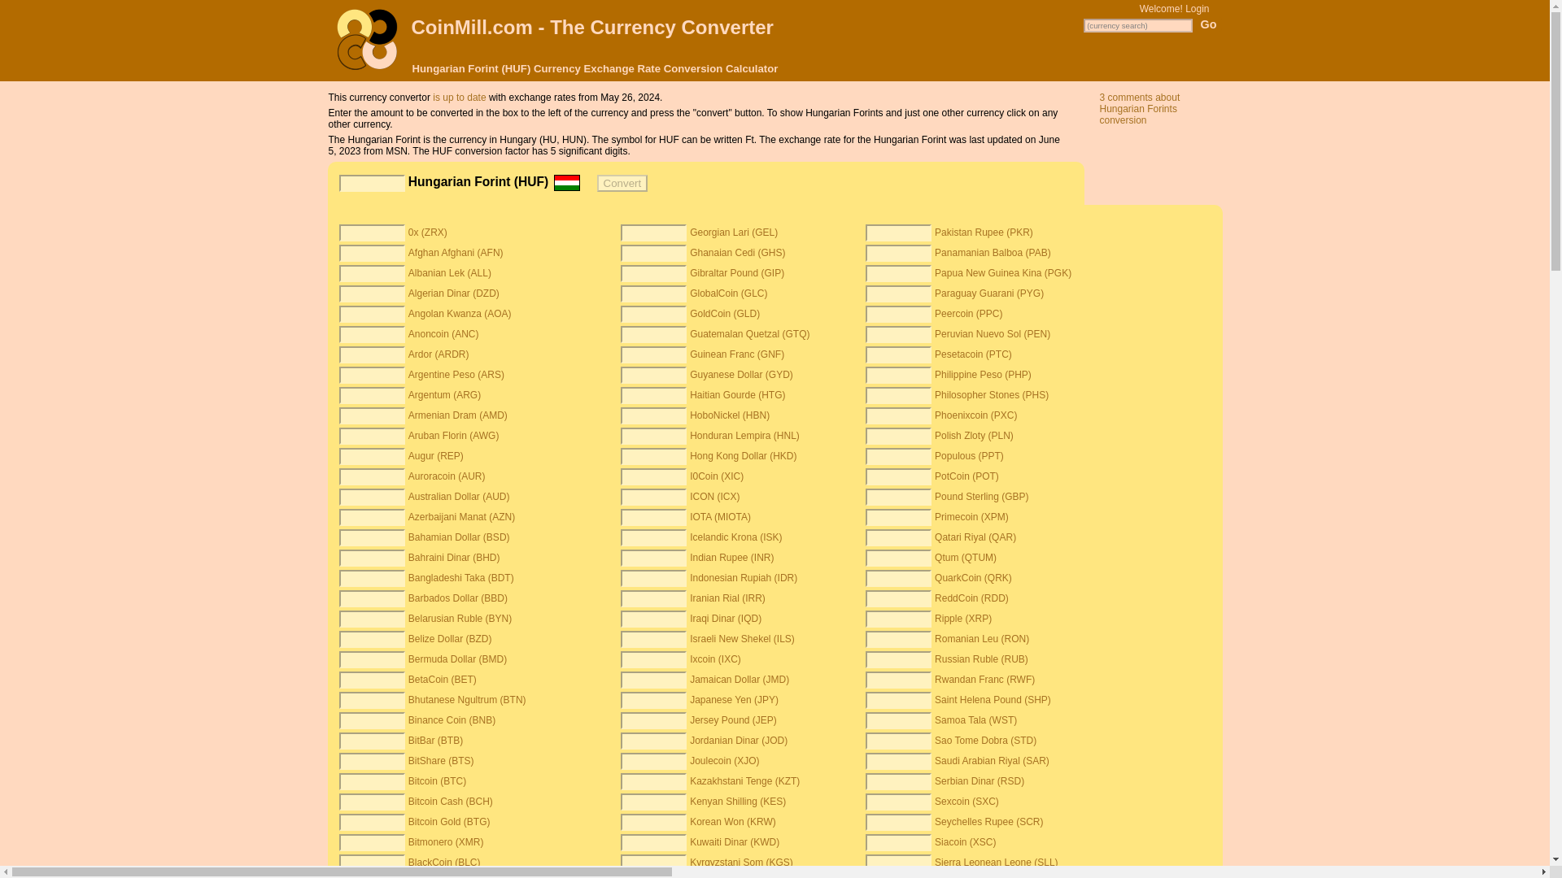  What do you see at coordinates (592, 28) in the screenshot?
I see `CoinMill.com - The Currency Converter` at bounding box center [592, 28].